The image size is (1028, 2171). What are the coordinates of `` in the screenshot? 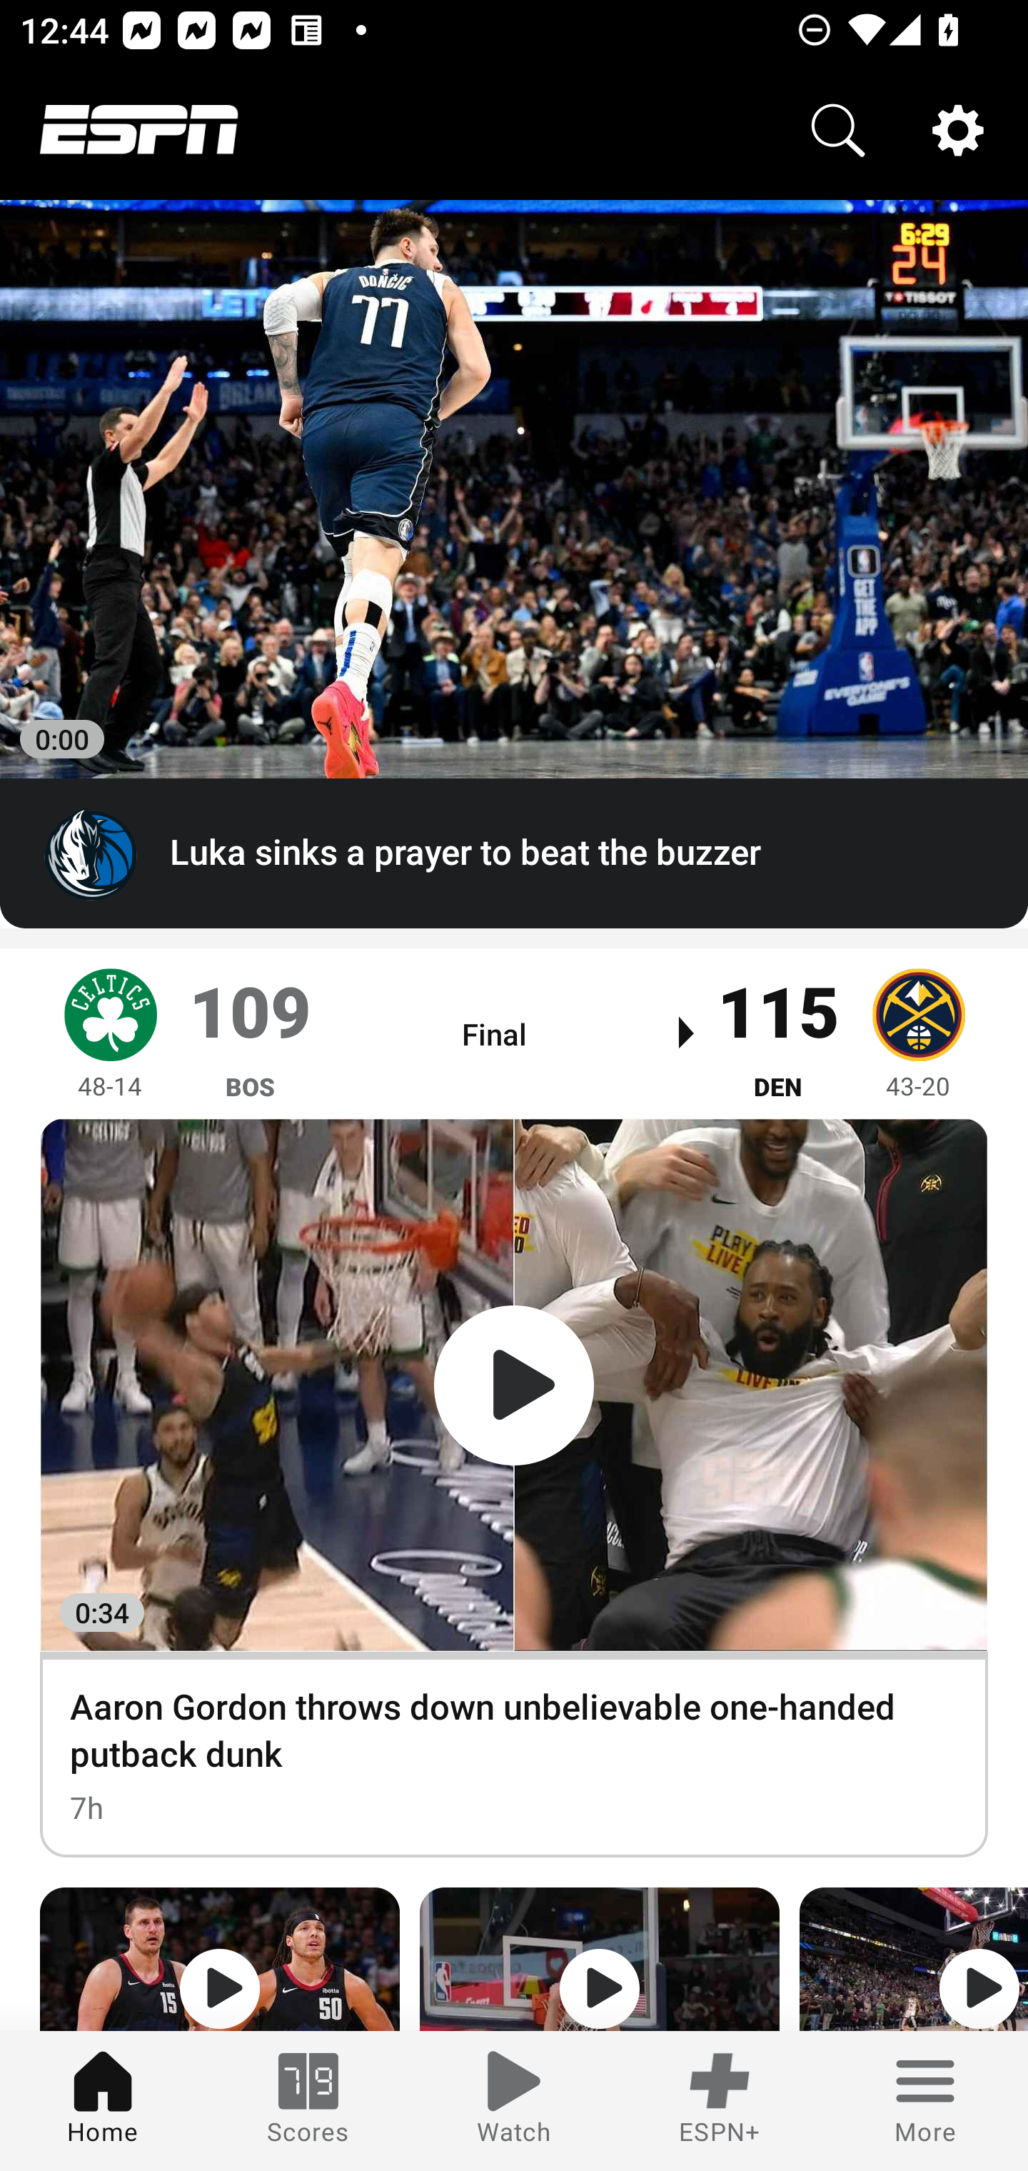 It's located at (220, 1959).